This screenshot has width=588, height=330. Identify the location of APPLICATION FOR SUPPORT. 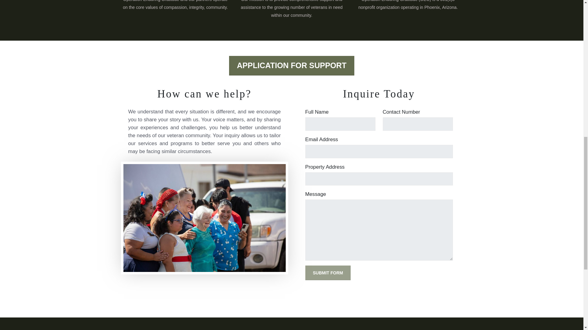
(292, 65).